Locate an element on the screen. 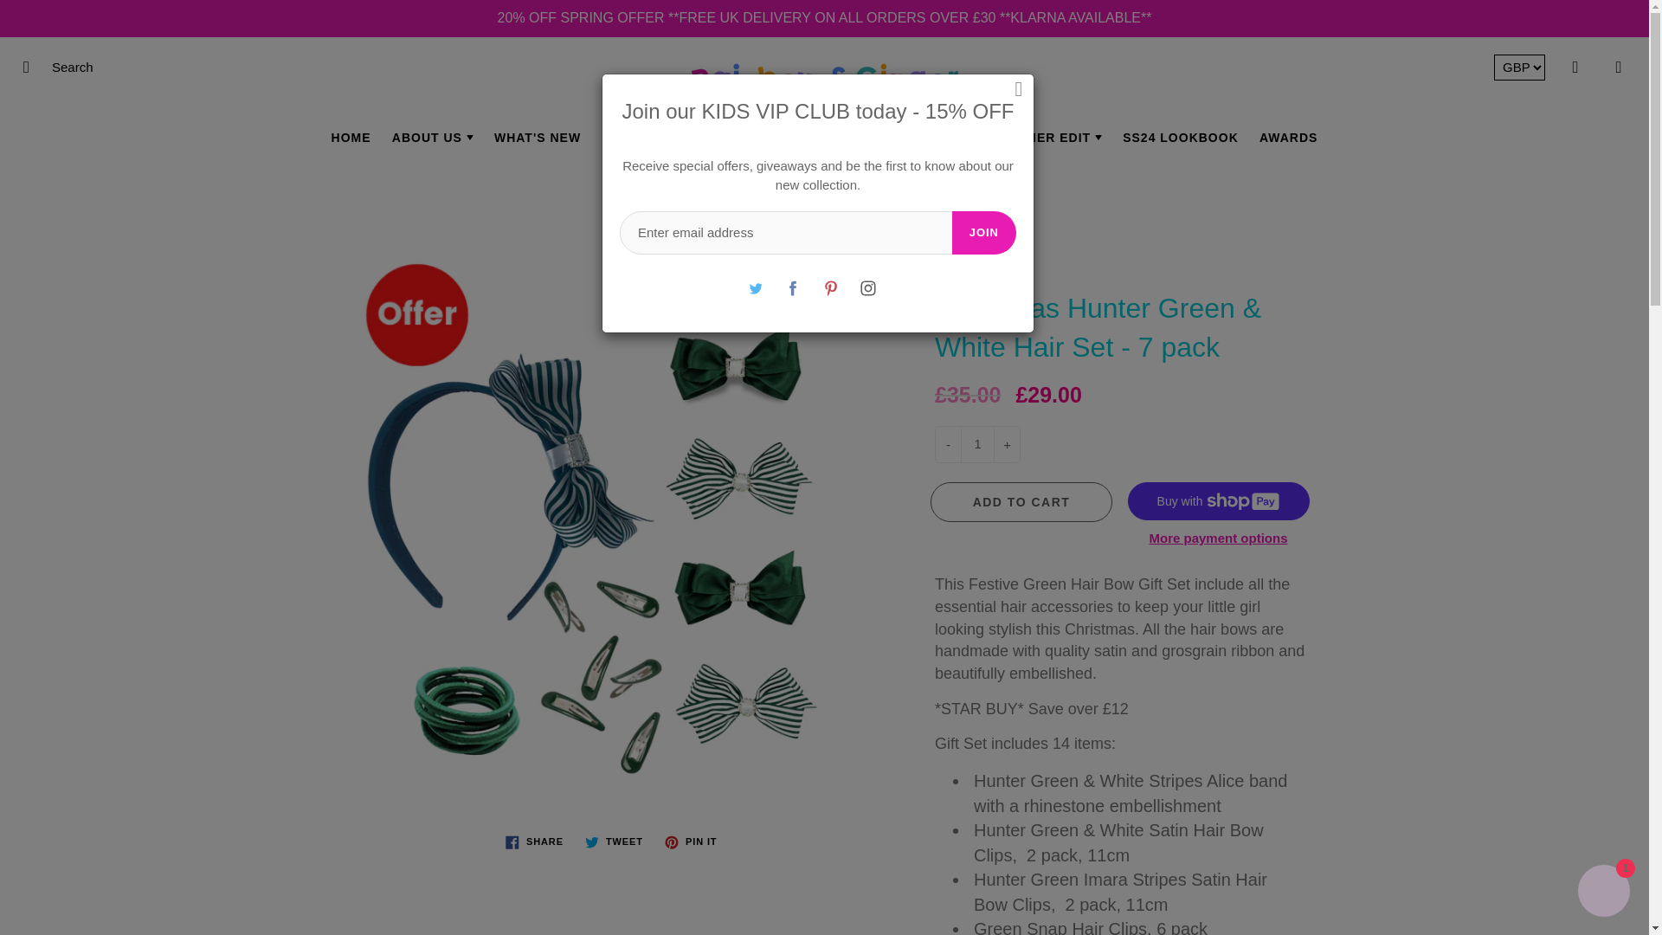 Image resolution: width=1662 pixels, height=935 pixels. Facebook is located at coordinates (793, 289).